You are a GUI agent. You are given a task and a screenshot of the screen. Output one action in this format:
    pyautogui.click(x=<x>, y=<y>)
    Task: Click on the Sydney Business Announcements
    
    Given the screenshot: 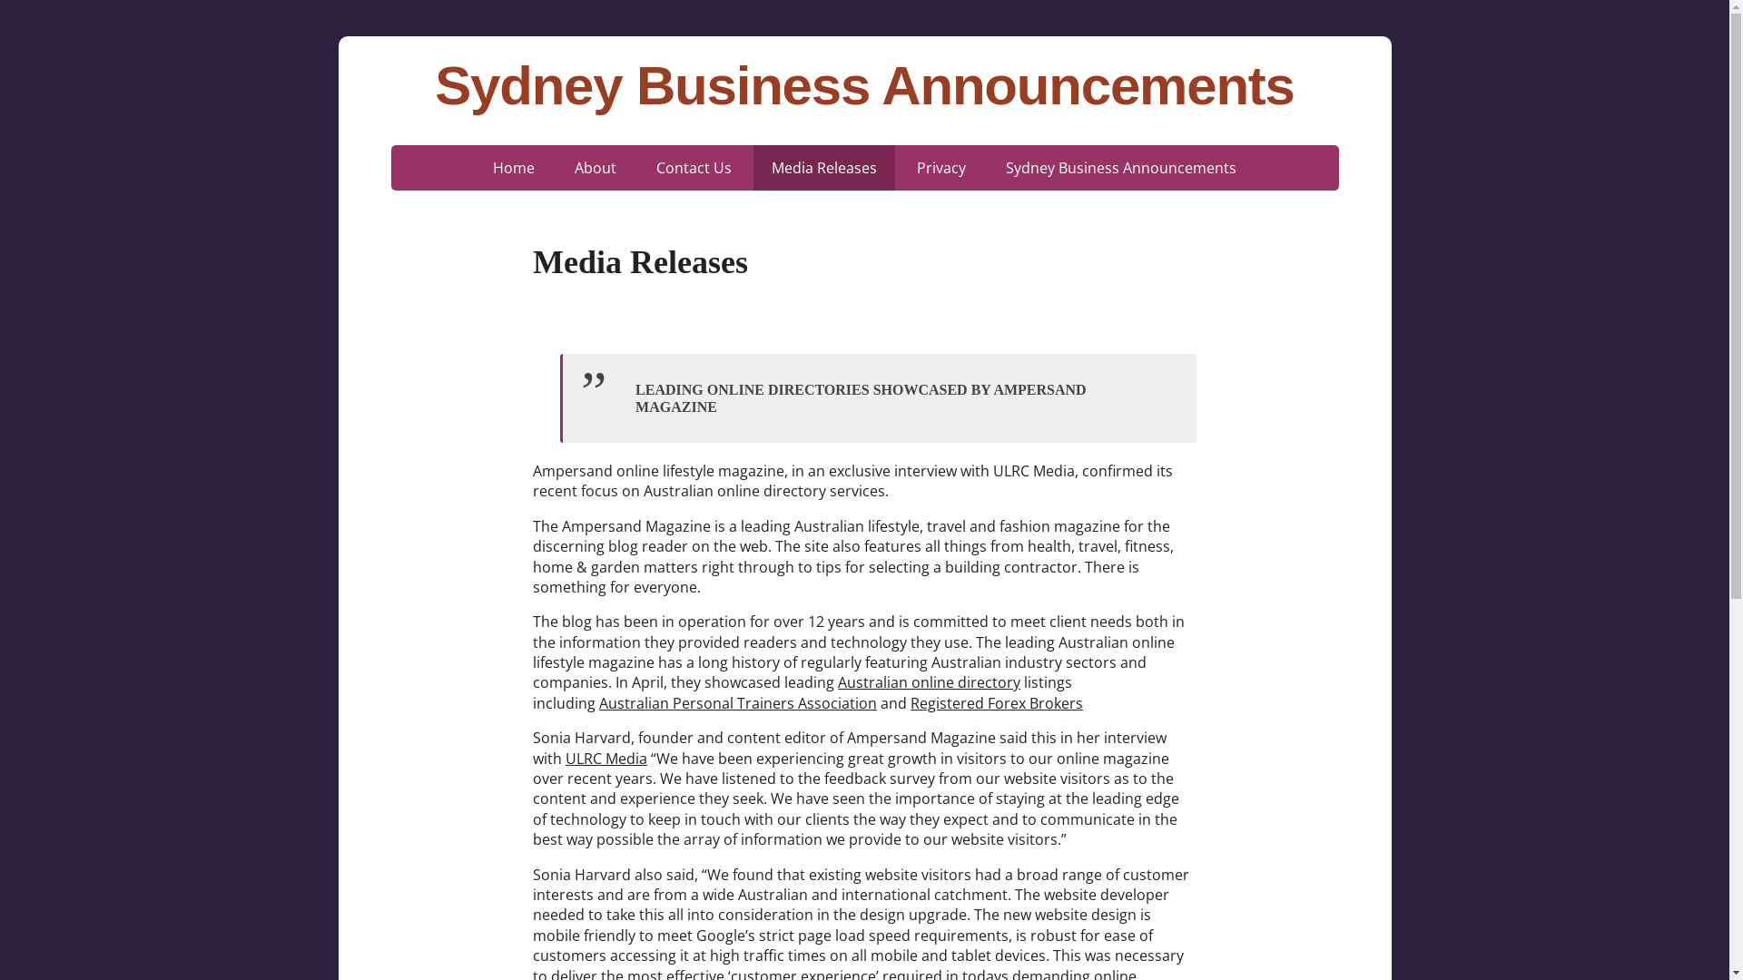 What is the action you would take?
    pyautogui.click(x=864, y=86)
    